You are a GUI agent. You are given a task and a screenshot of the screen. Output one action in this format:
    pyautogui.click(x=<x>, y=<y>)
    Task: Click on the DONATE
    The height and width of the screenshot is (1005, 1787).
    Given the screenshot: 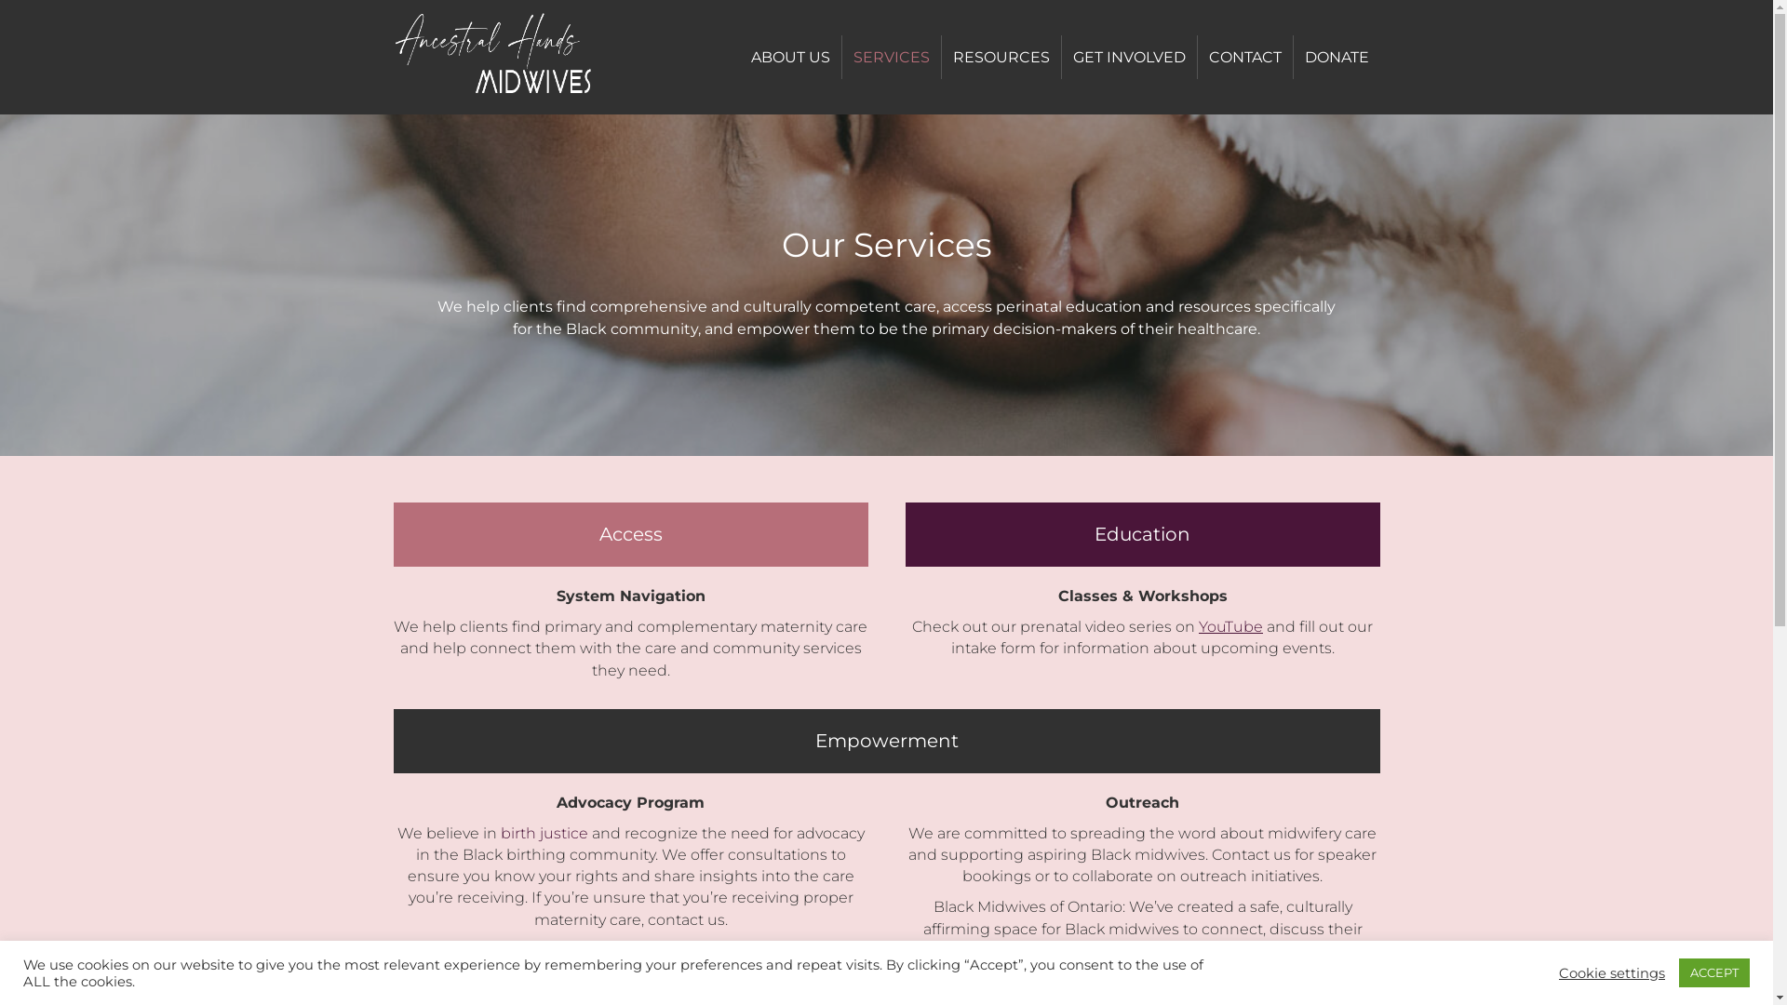 What is the action you would take?
    pyautogui.click(x=1337, y=58)
    